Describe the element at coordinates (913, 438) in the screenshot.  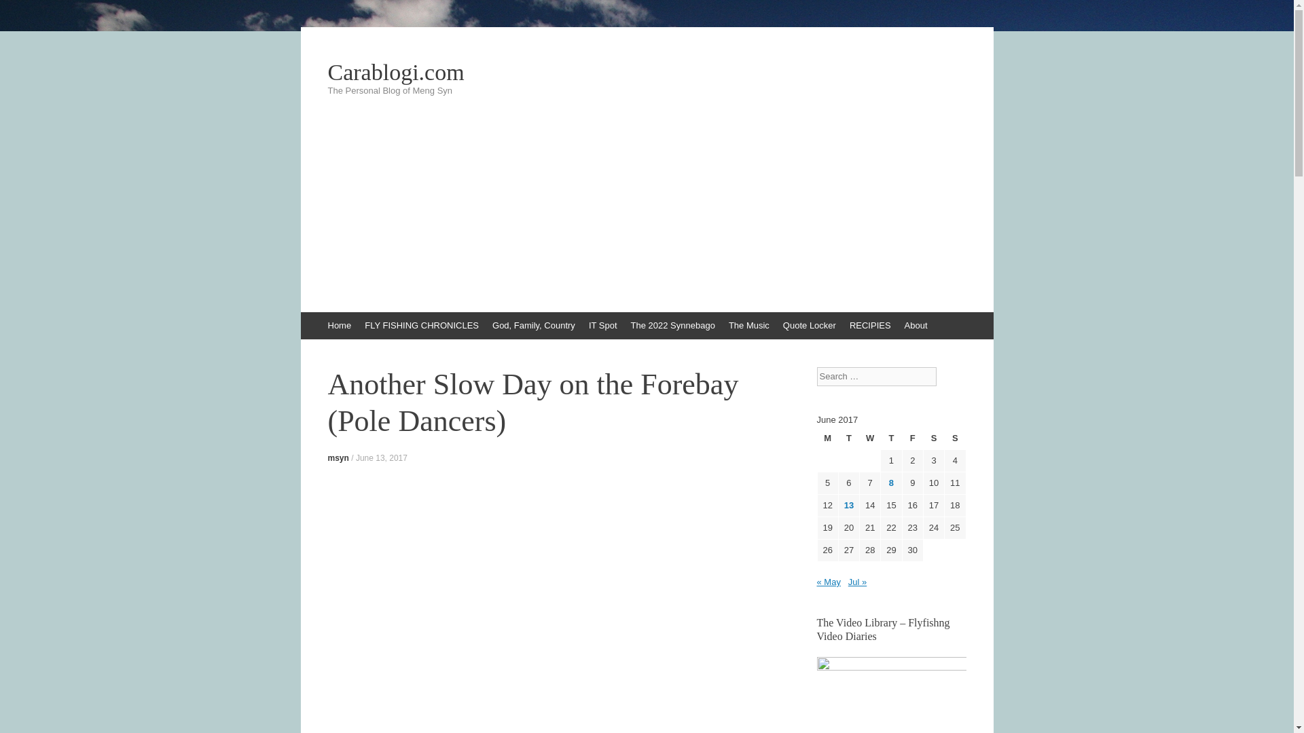
I see `Friday` at that location.